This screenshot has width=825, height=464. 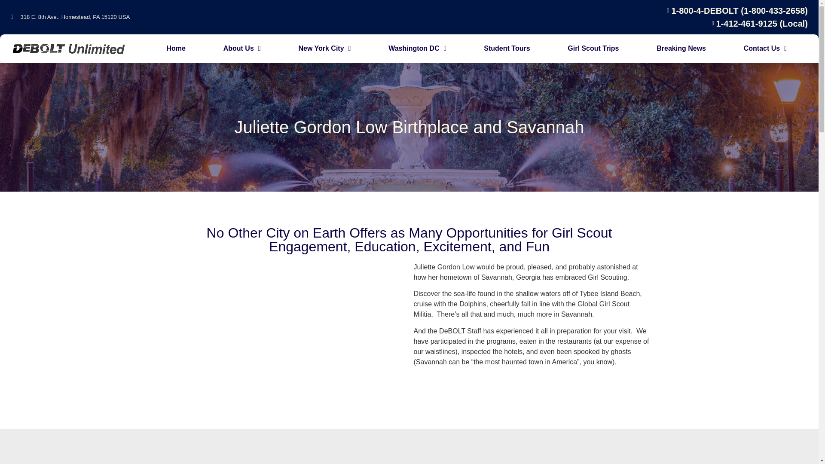 What do you see at coordinates (507, 48) in the screenshot?
I see `Student Tours` at bounding box center [507, 48].